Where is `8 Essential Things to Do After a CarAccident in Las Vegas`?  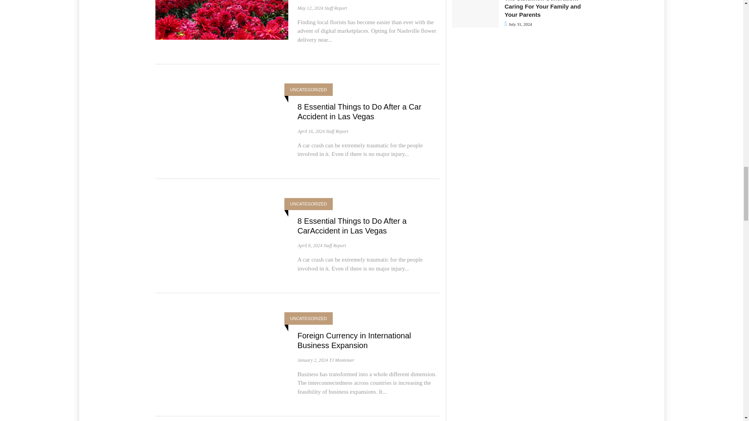
8 Essential Things to Do After a CarAccident in Las Vegas is located at coordinates (352, 226).